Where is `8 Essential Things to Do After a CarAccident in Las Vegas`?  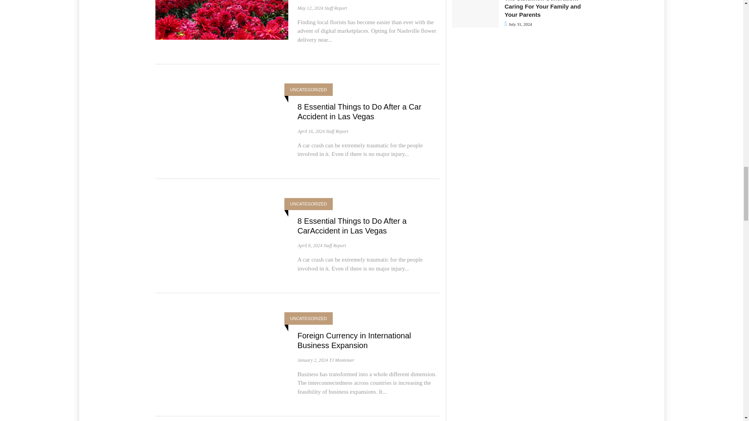
8 Essential Things to Do After a CarAccident in Las Vegas is located at coordinates (352, 226).